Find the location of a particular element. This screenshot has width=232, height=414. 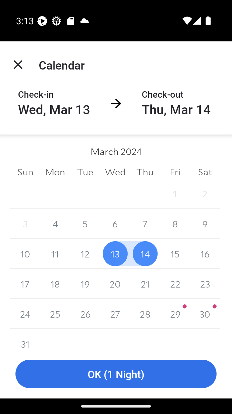

10 10 March 2024 is located at coordinates (25, 254).